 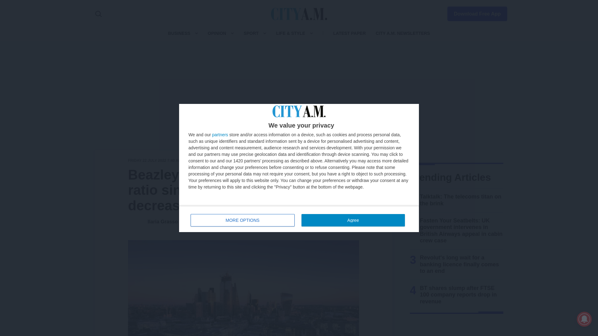 What do you see at coordinates (243, 220) in the screenshot?
I see `Agree` at bounding box center [243, 220].